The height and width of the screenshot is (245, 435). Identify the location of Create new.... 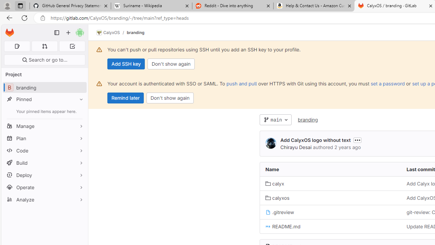
(68, 33).